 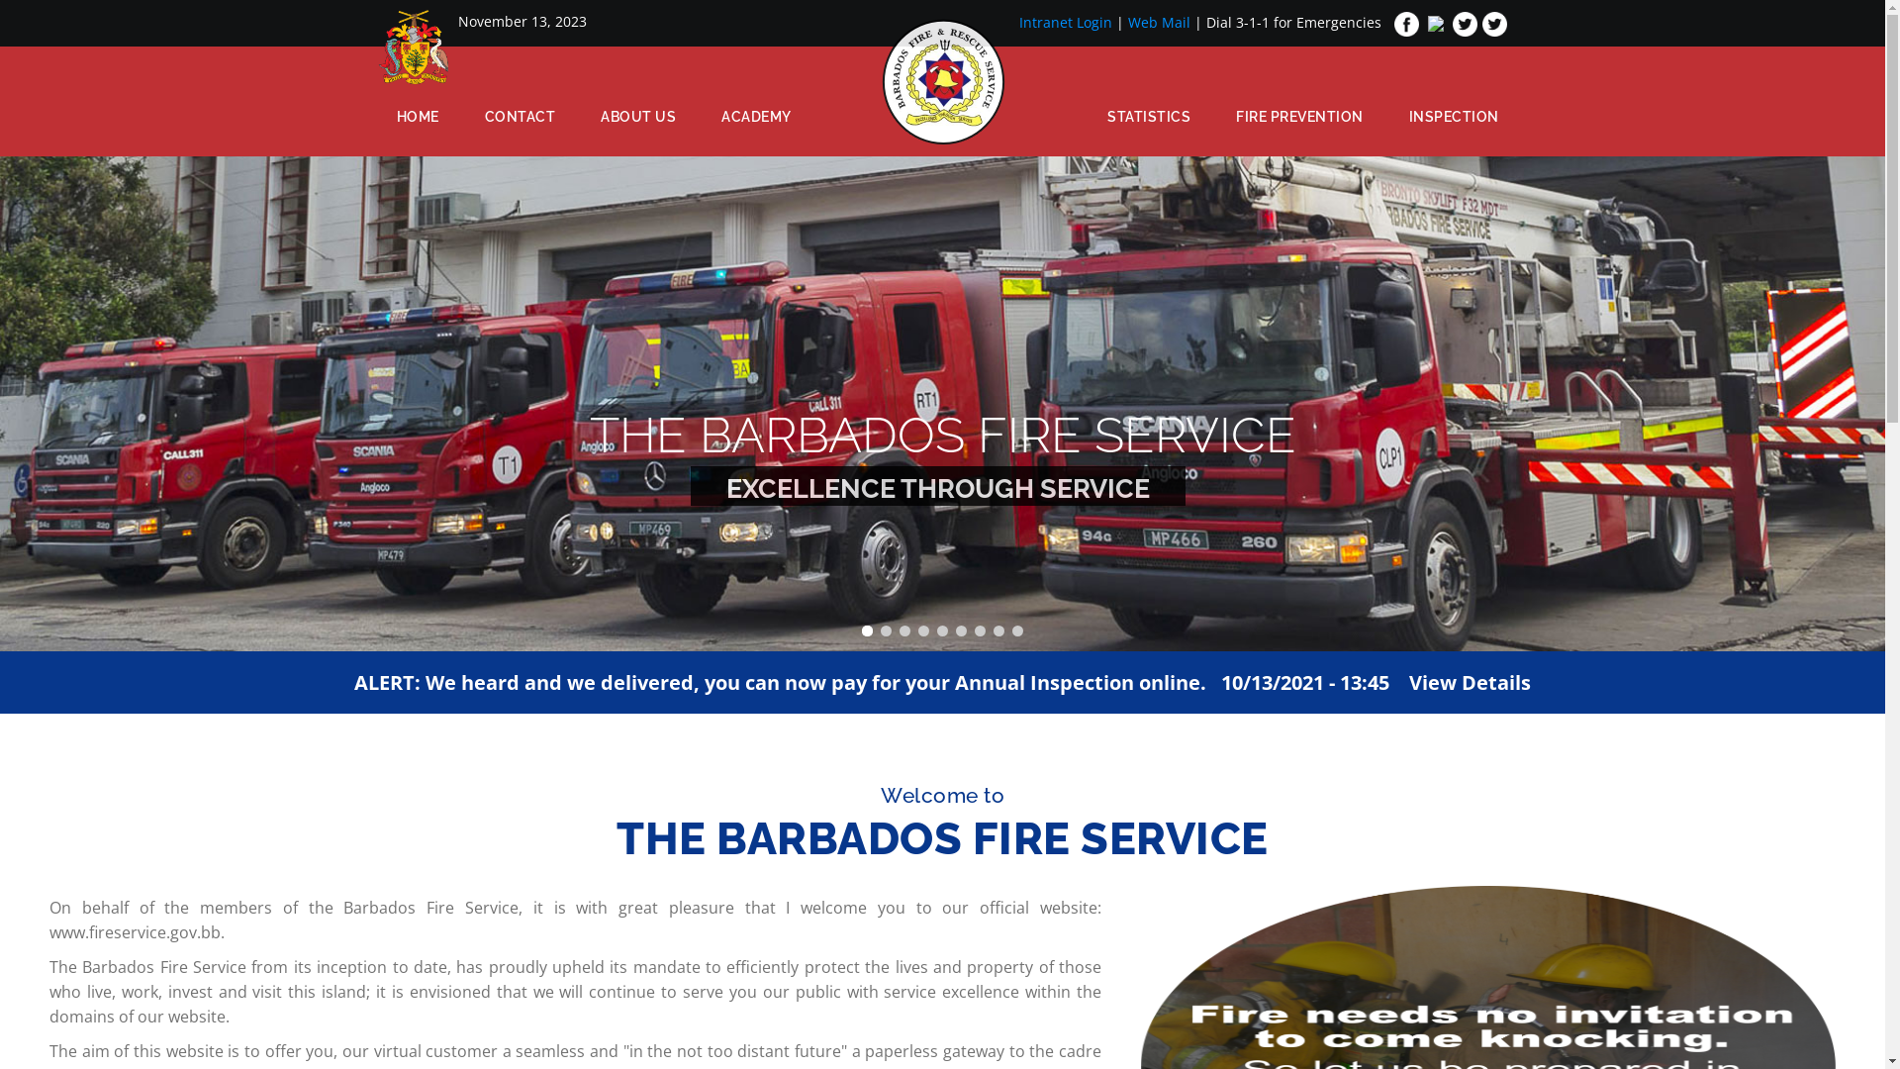 I want to click on FIRE PREVENTION, so click(x=1300, y=117).